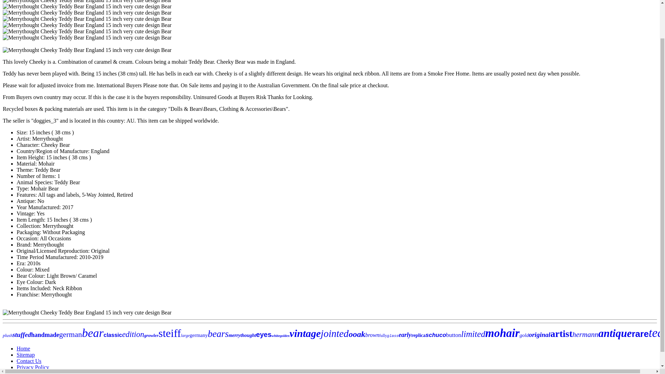 The width and height of the screenshot is (665, 374). I want to click on fully, so click(383, 336).